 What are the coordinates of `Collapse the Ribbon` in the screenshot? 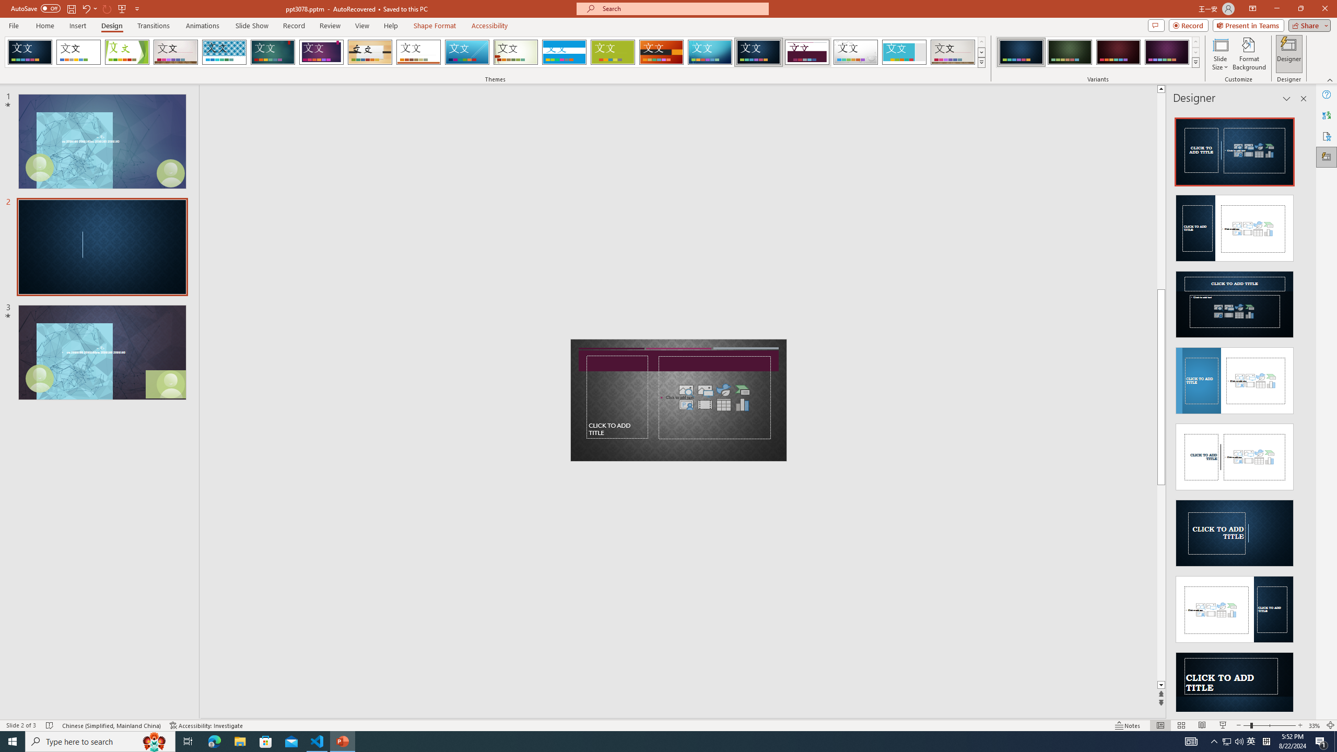 It's located at (1330, 79).